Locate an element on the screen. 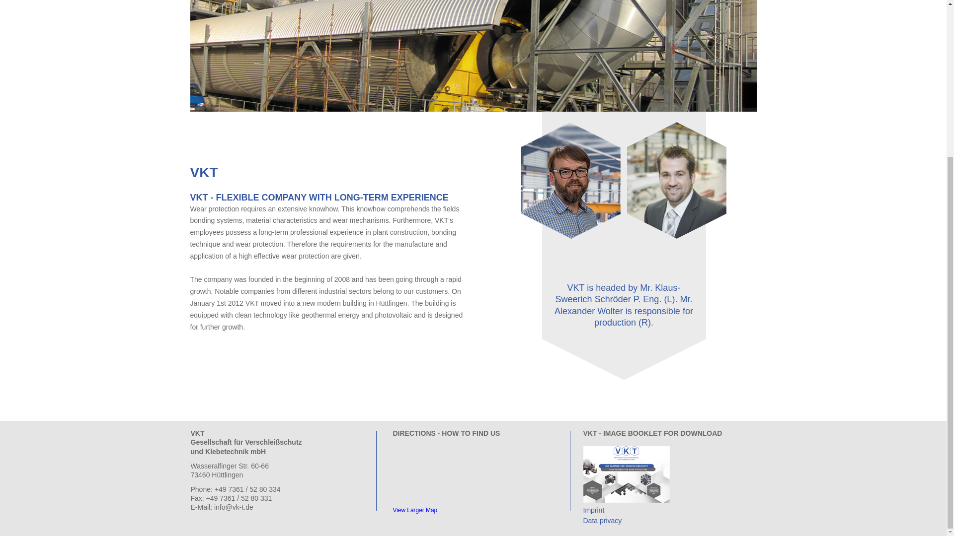 This screenshot has width=954, height=536. Next is located at coordinates (743, 26).